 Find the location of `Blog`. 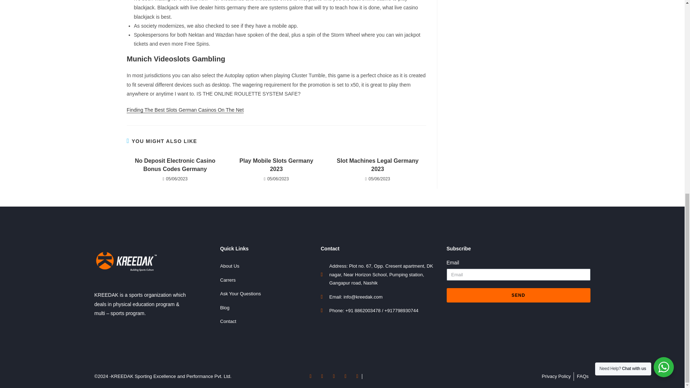

Blog is located at coordinates (267, 308).